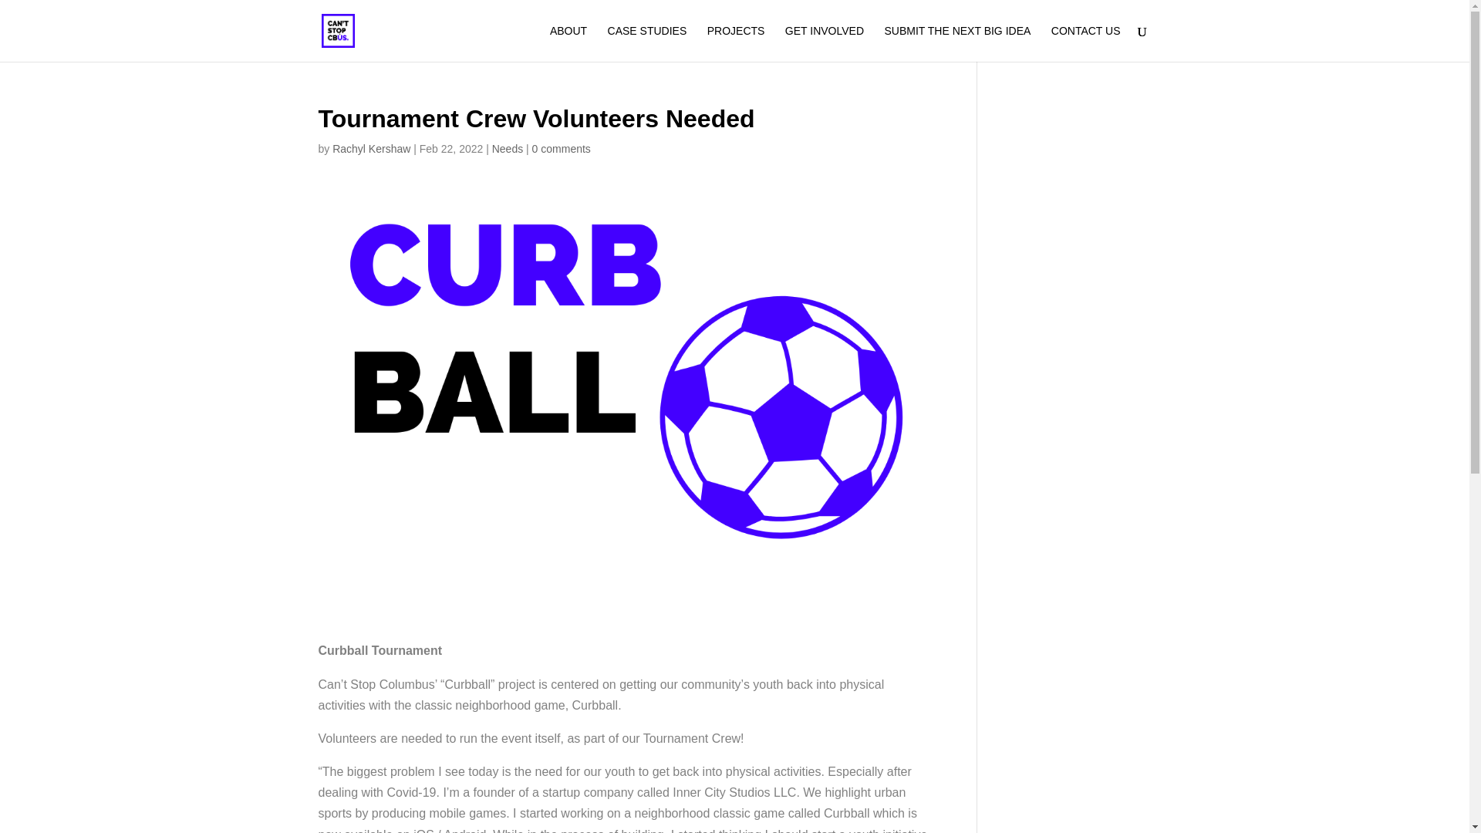 Image resolution: width=1481 pixels, height=833 pixels. What do you see at coordinates (370, 148) in the screenshot?
I see `Rachyl Kershaw` at bounding box center [370, 148].